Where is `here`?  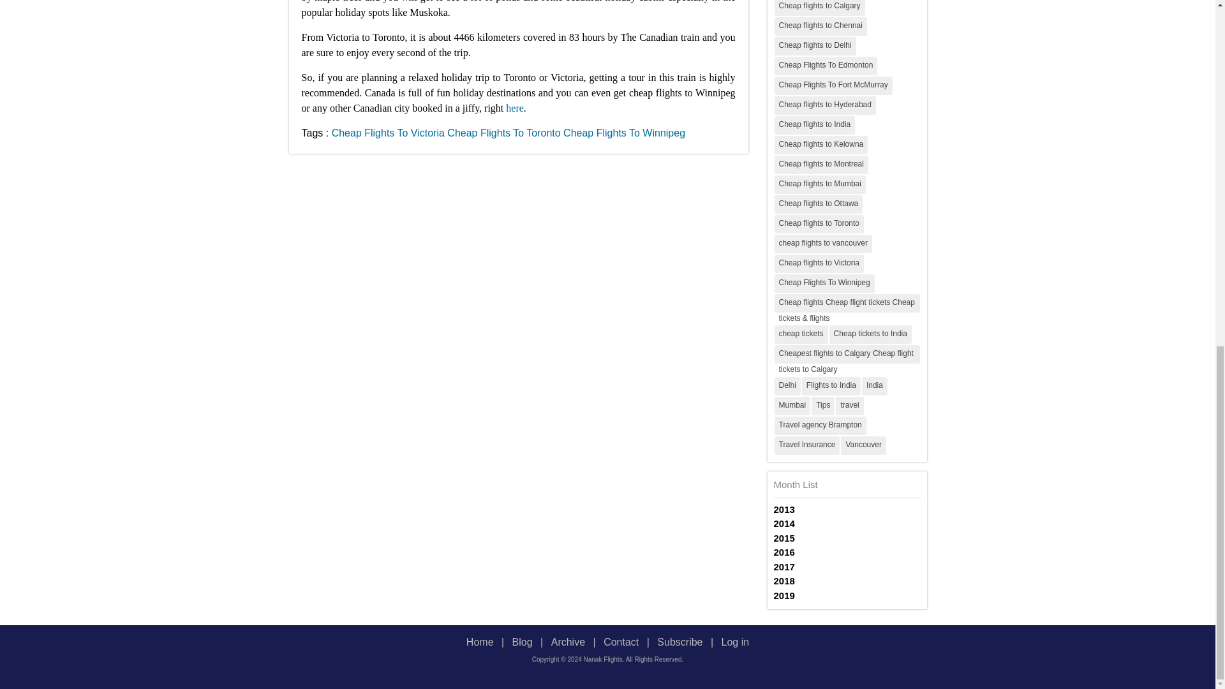
here is located at coordinates (514, 107).